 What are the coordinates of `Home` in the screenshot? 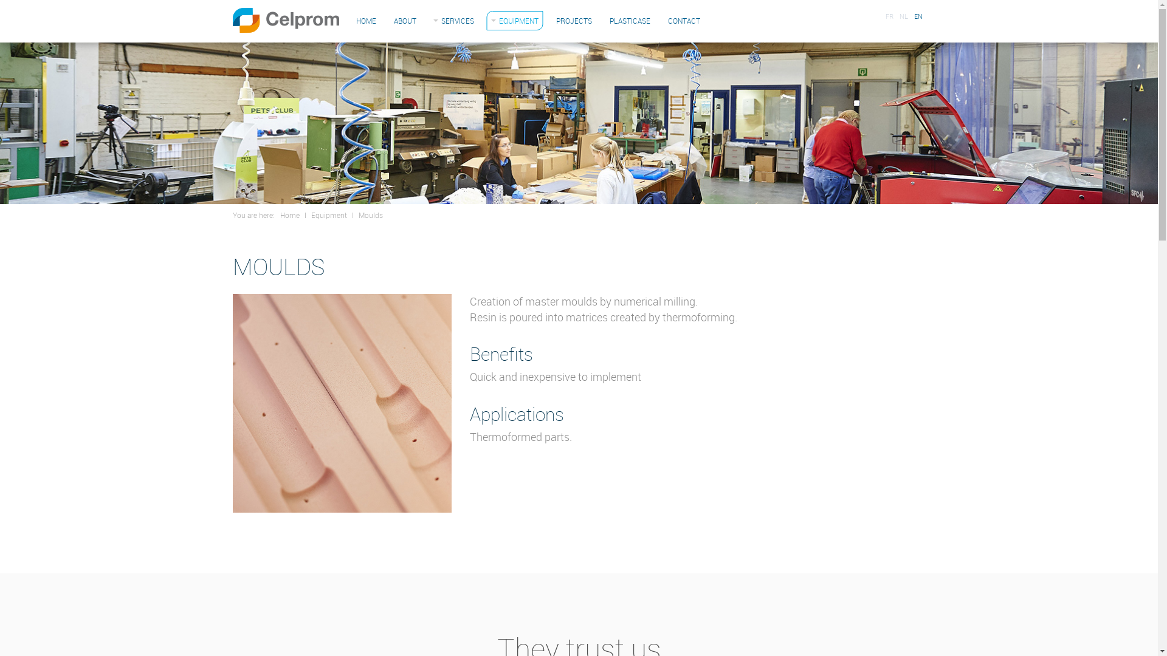 It's located at (289, 215).